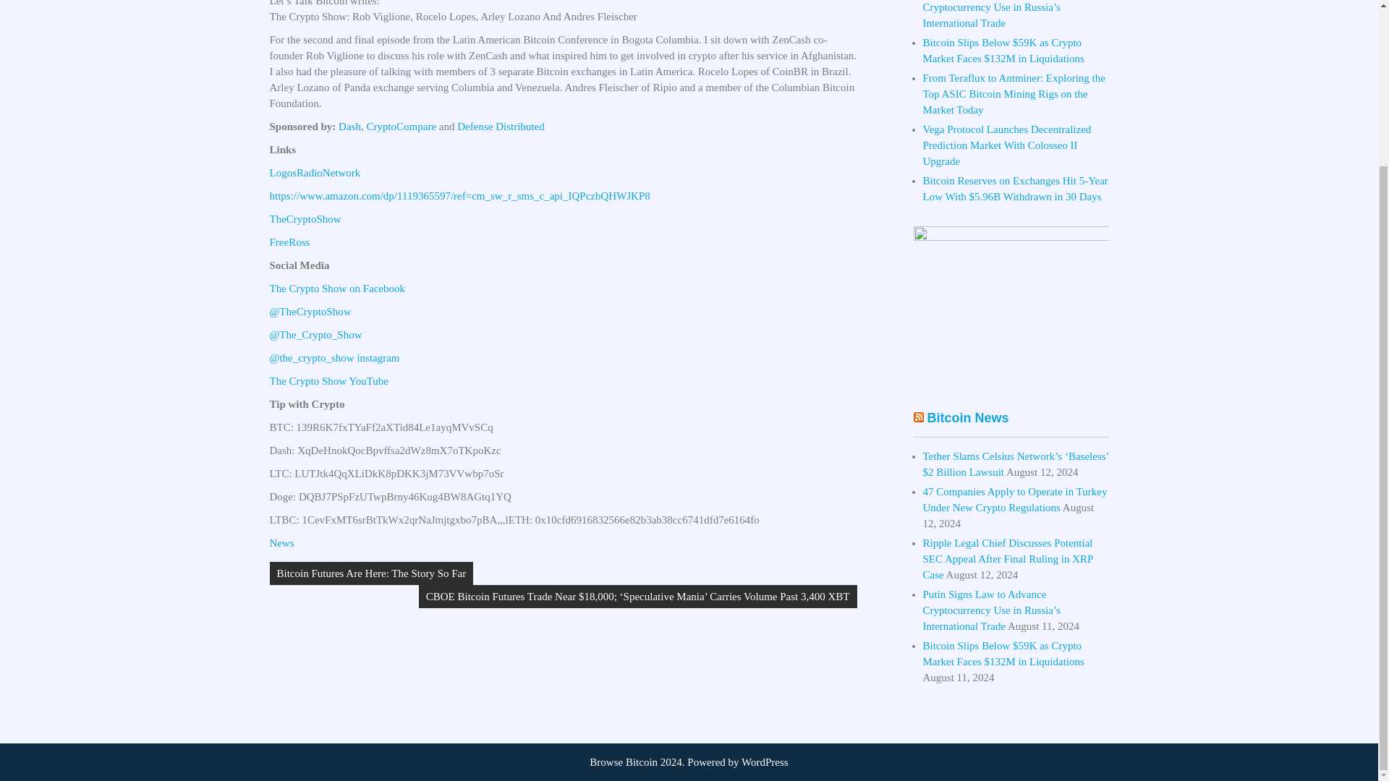  I want to click on FreeRoss, so click(289, 242).